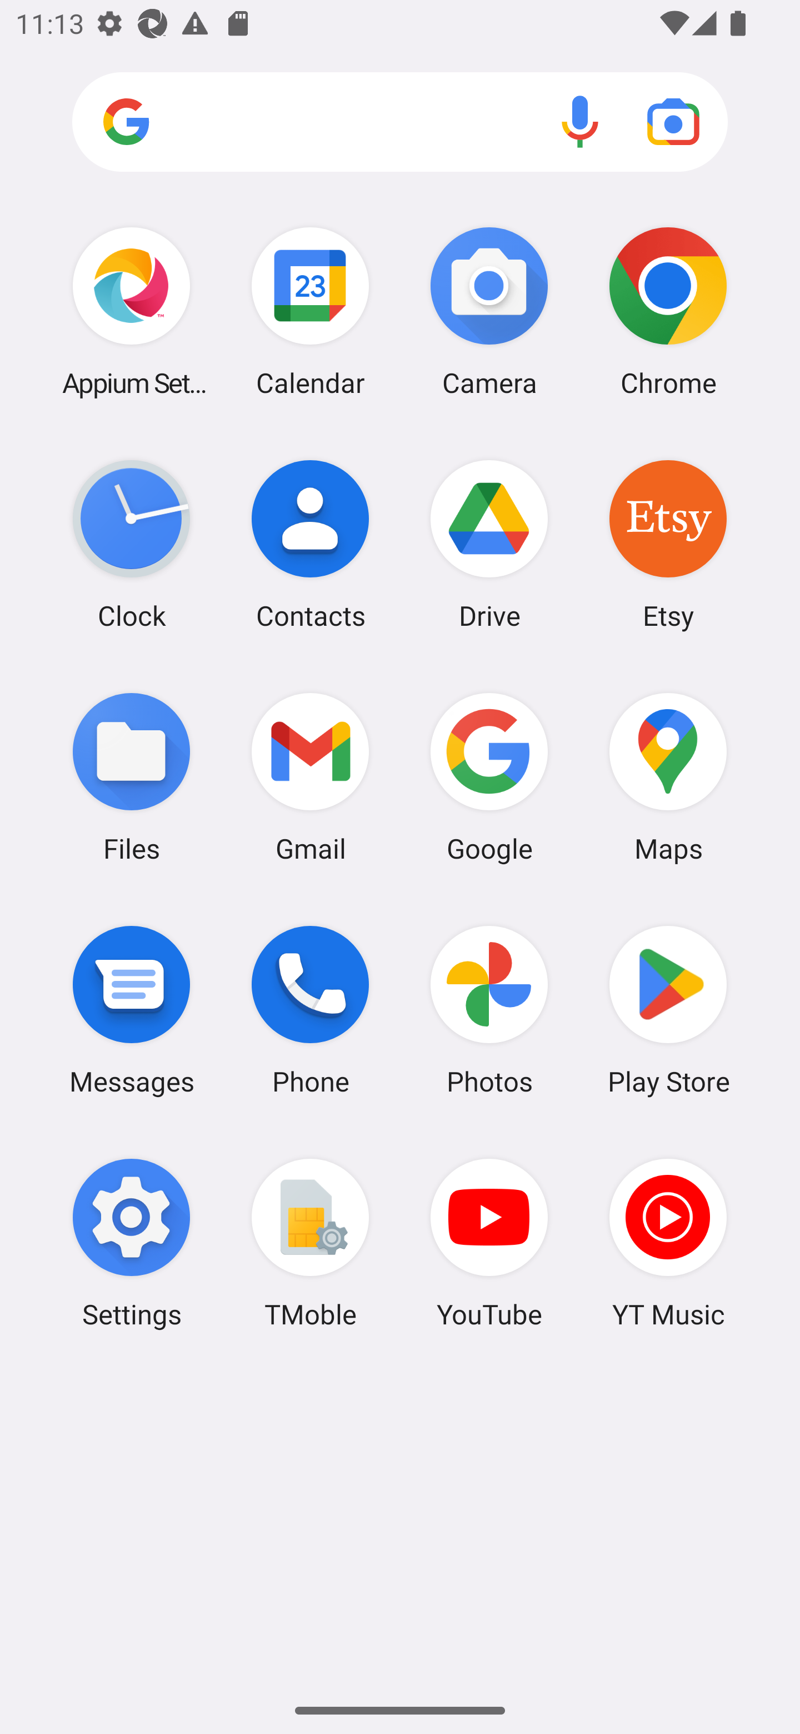  Describe the element at coordinates (668, 311) in the screenshot. I see `Chrome` at that location.